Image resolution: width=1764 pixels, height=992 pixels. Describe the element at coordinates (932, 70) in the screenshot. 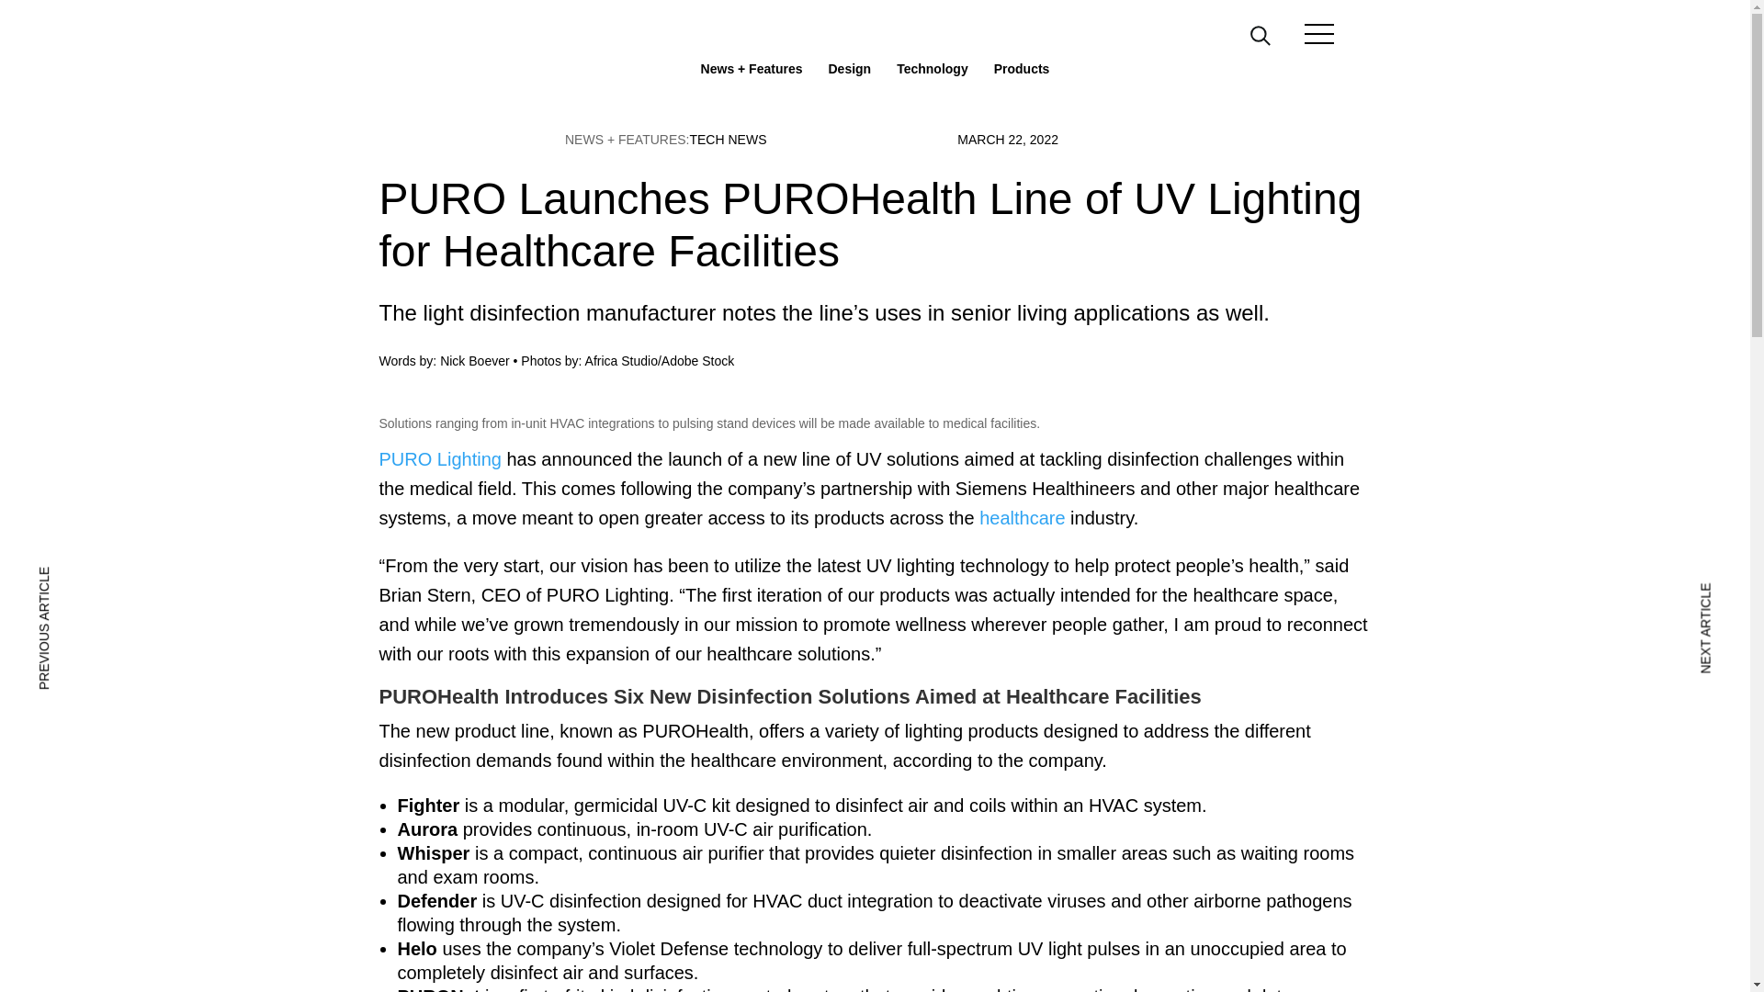

I see `Technology` at that location.